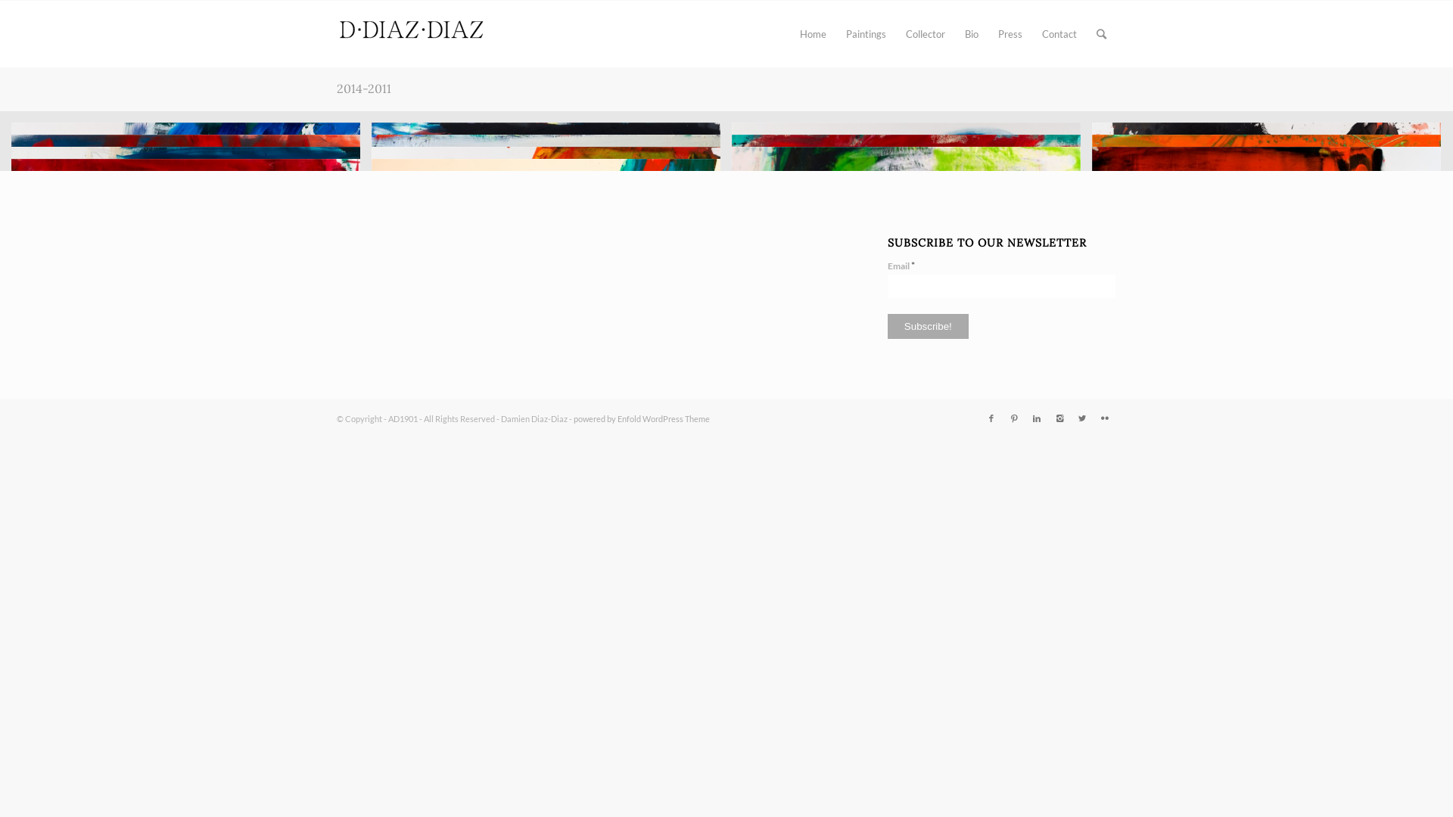 The image size is (1453, 817). I want to click on 2013-2-130x150cm-Damien-DIAZ-DIAZ, so click(191, 343).